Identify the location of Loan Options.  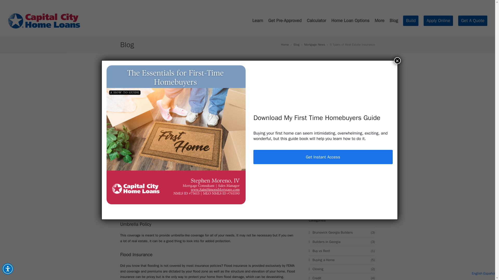
(411, 21).